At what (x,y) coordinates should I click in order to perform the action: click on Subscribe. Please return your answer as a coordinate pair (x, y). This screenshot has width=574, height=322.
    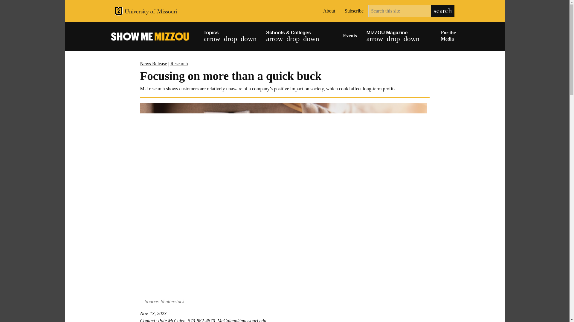
    Looking at the image, I should click on (354, 11).